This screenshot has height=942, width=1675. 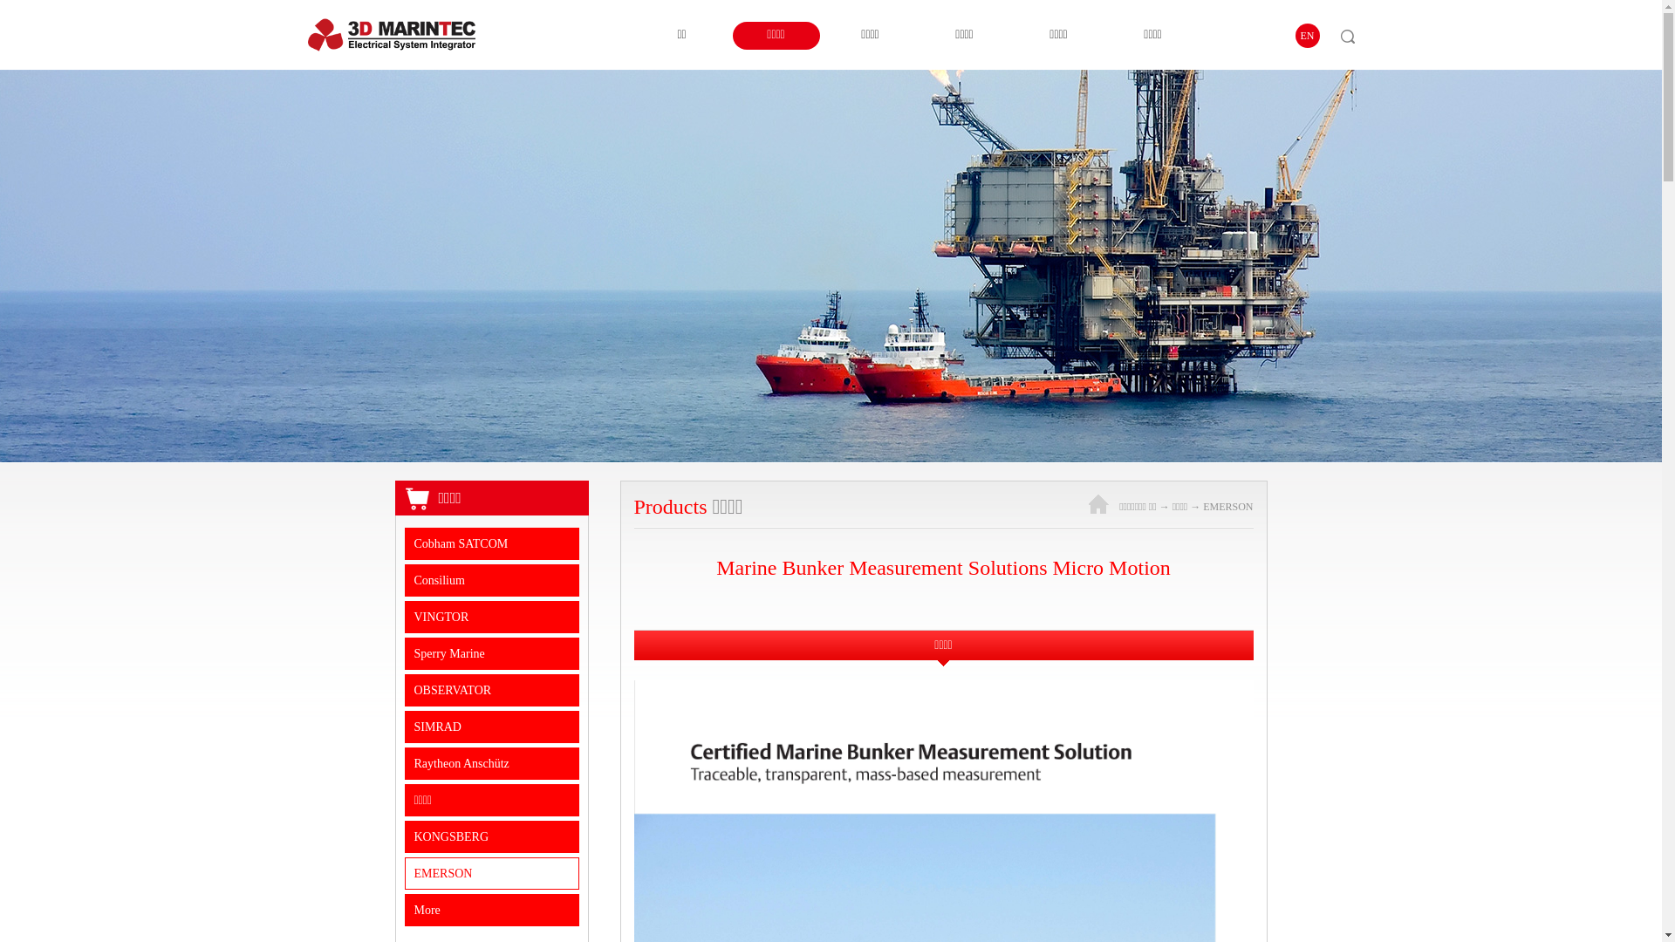 I want to click on OBSERVATOR, so click(x=492, y=691).